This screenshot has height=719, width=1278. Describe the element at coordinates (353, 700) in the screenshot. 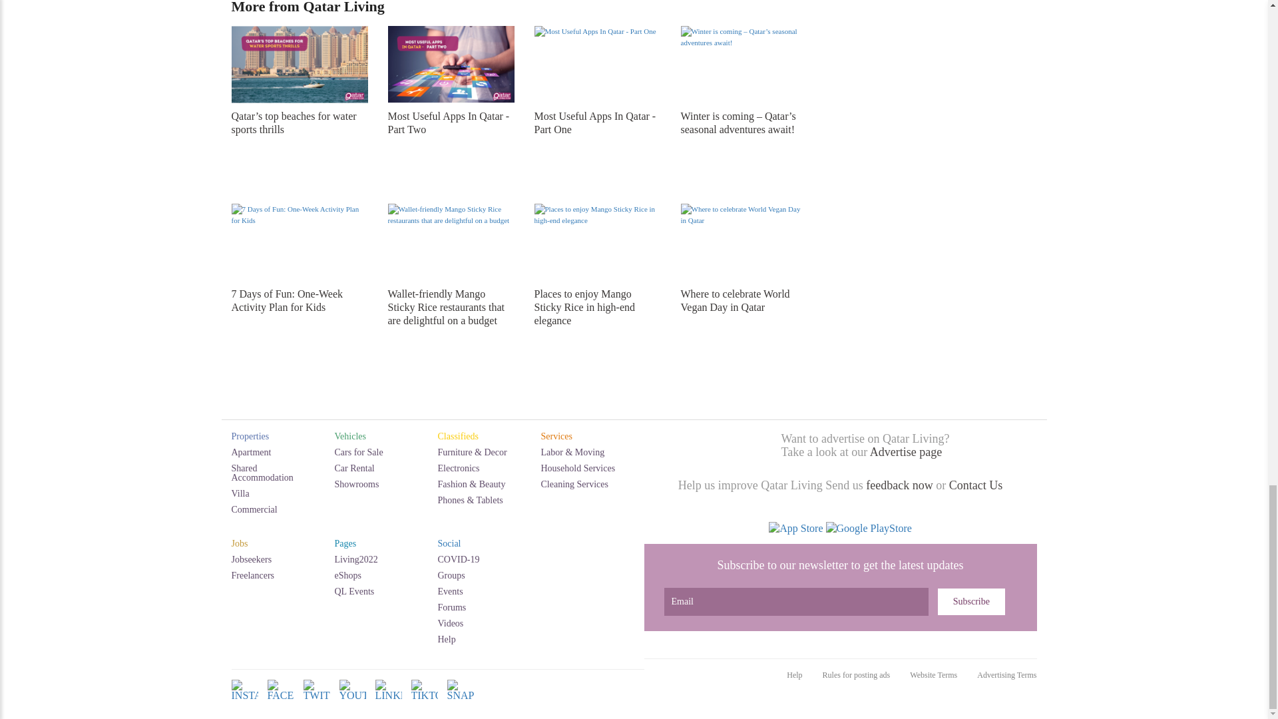

I see `YOUTUBE` at that location.